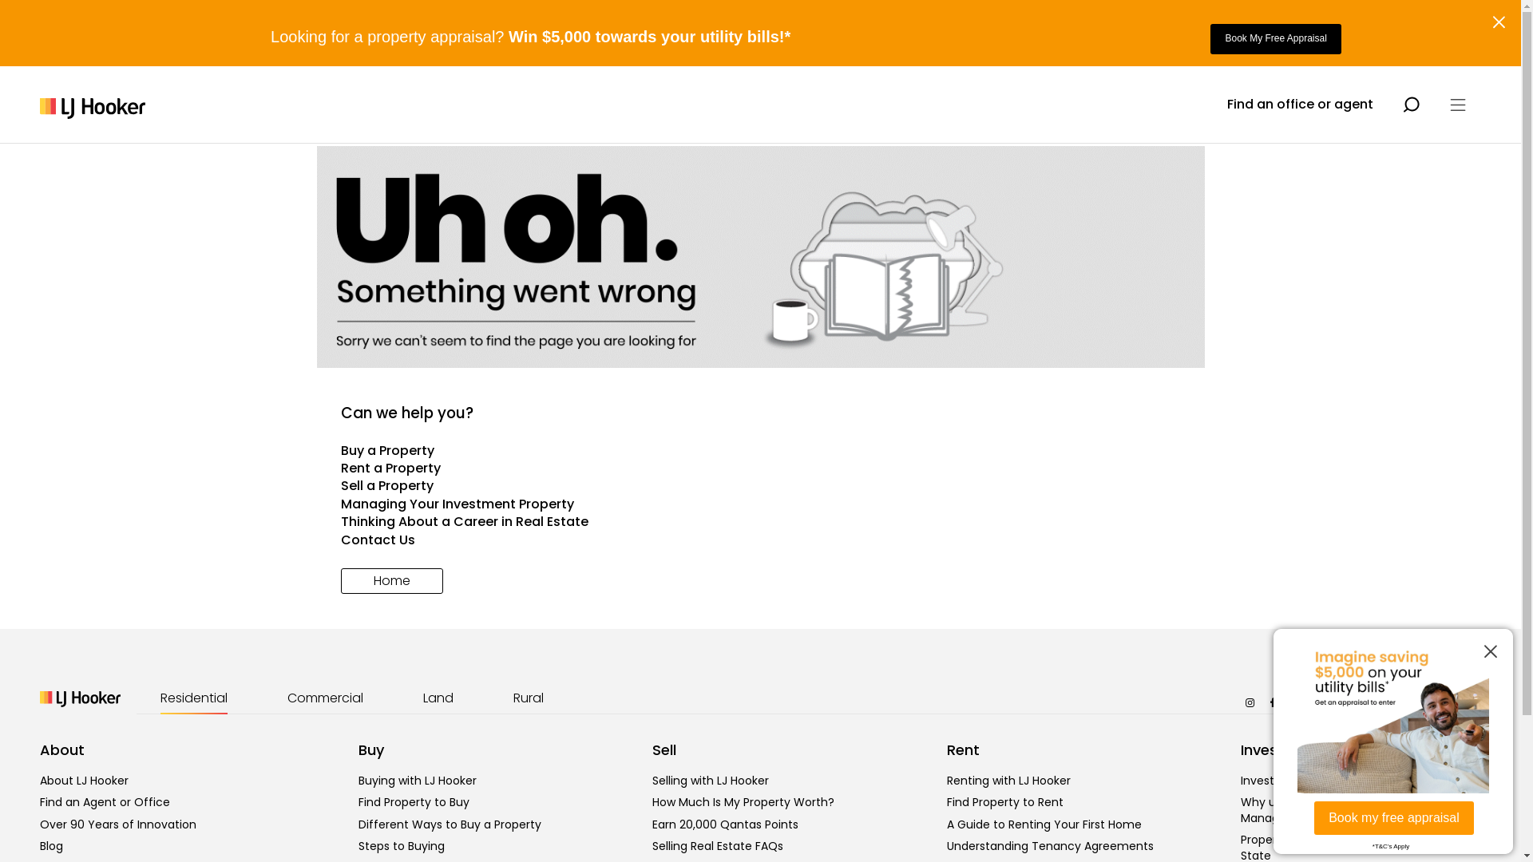 The height and width of the screenshot is (862, 1533). I want to click on Steps to Buying, so click(402, 846).